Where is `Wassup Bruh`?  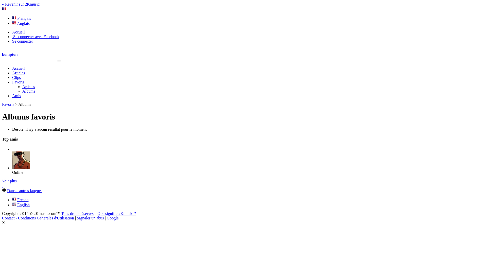 Wassup Bruh is located at coordinates (21, 168).